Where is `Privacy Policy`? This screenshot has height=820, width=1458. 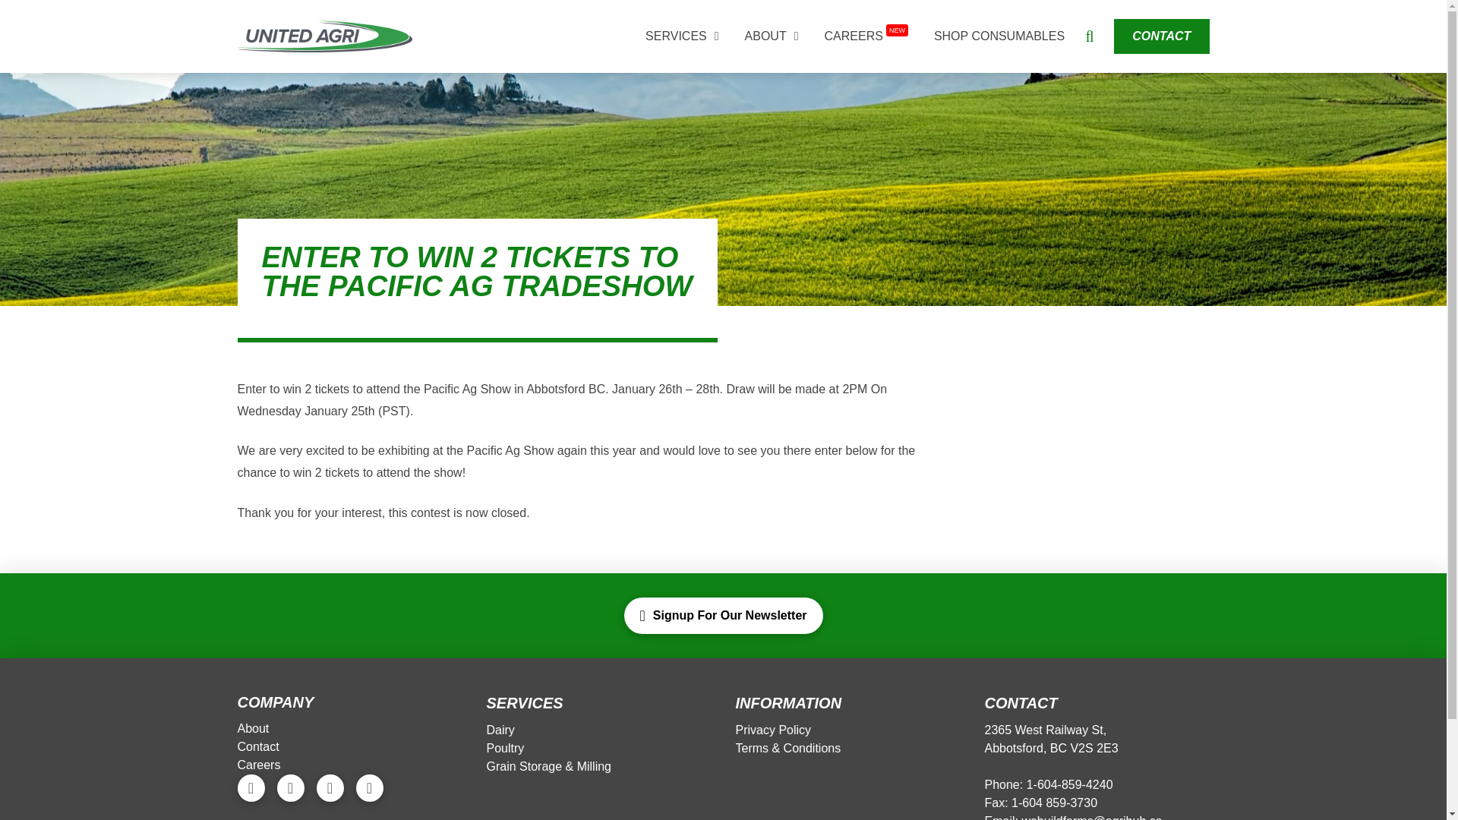 Privacy Policy is located at coordinates (774, 730).